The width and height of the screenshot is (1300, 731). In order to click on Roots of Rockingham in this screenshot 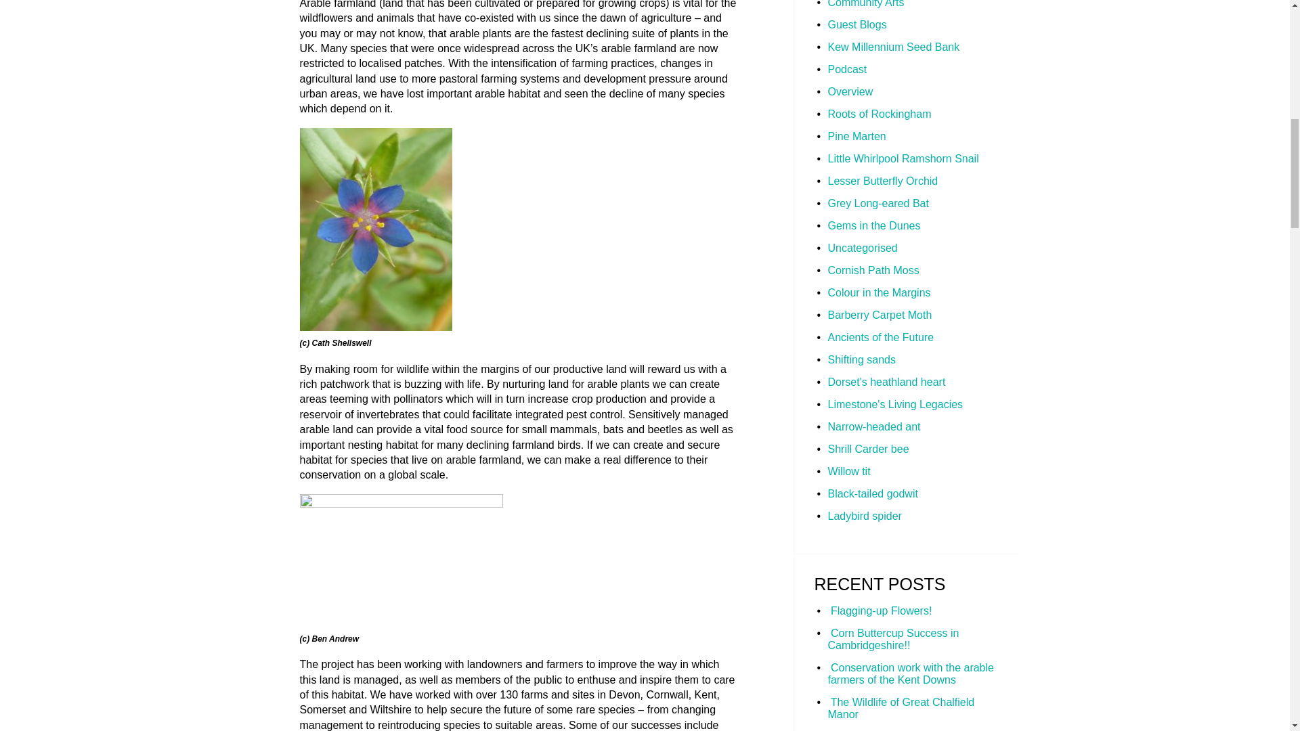, I will do `click(879, 114)`.